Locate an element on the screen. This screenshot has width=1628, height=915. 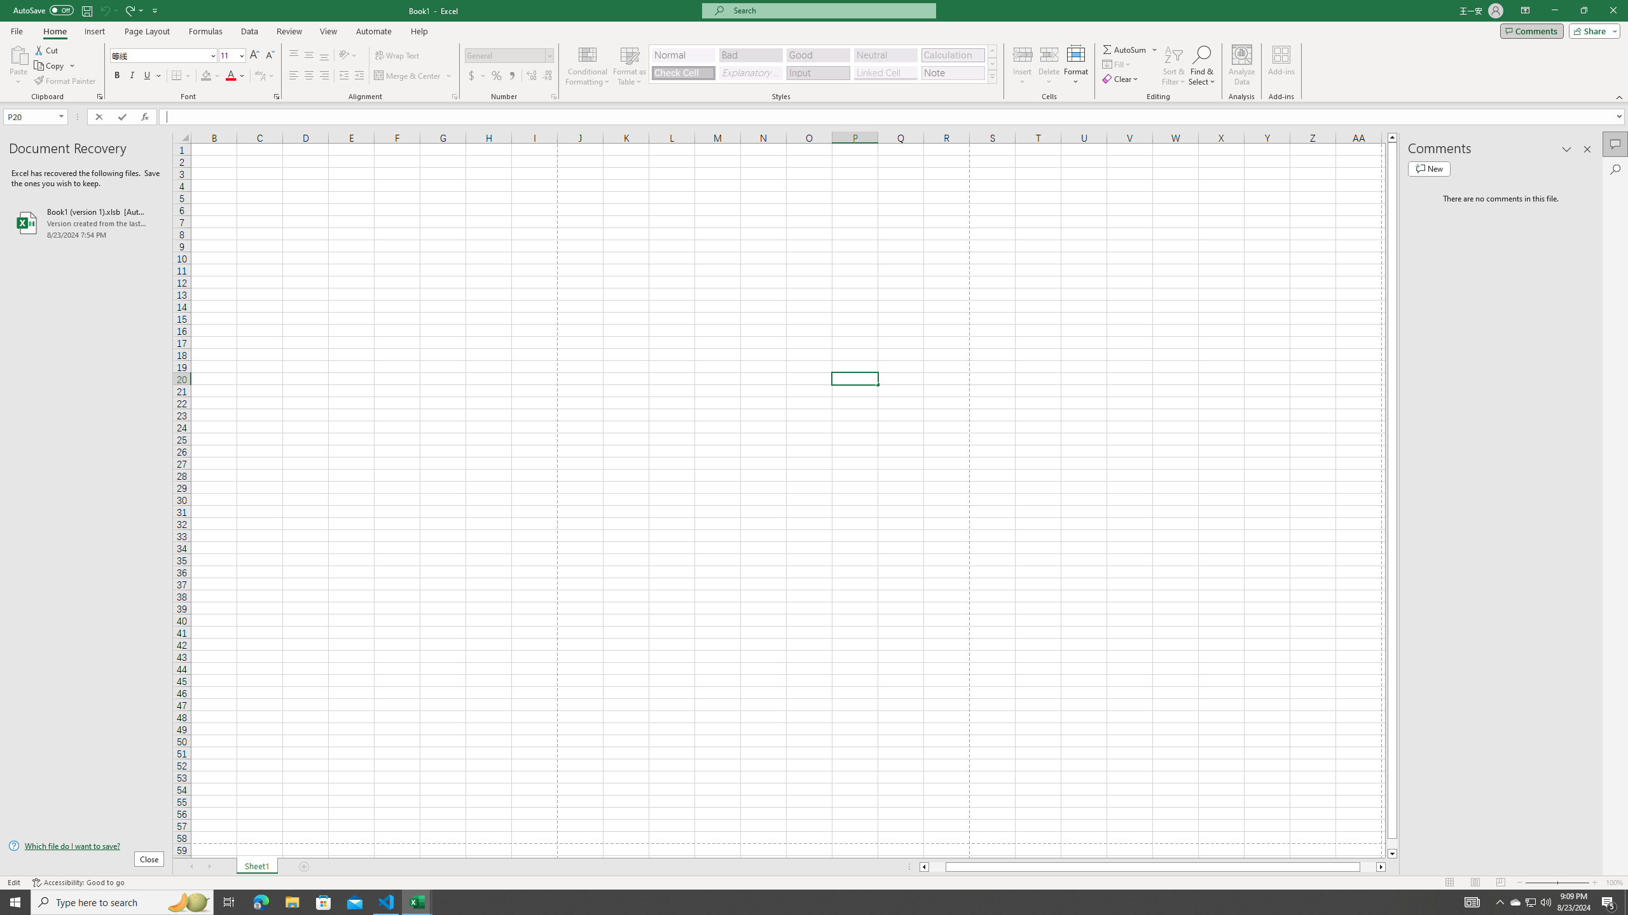
Neutral is located at coordinates (885, 55).